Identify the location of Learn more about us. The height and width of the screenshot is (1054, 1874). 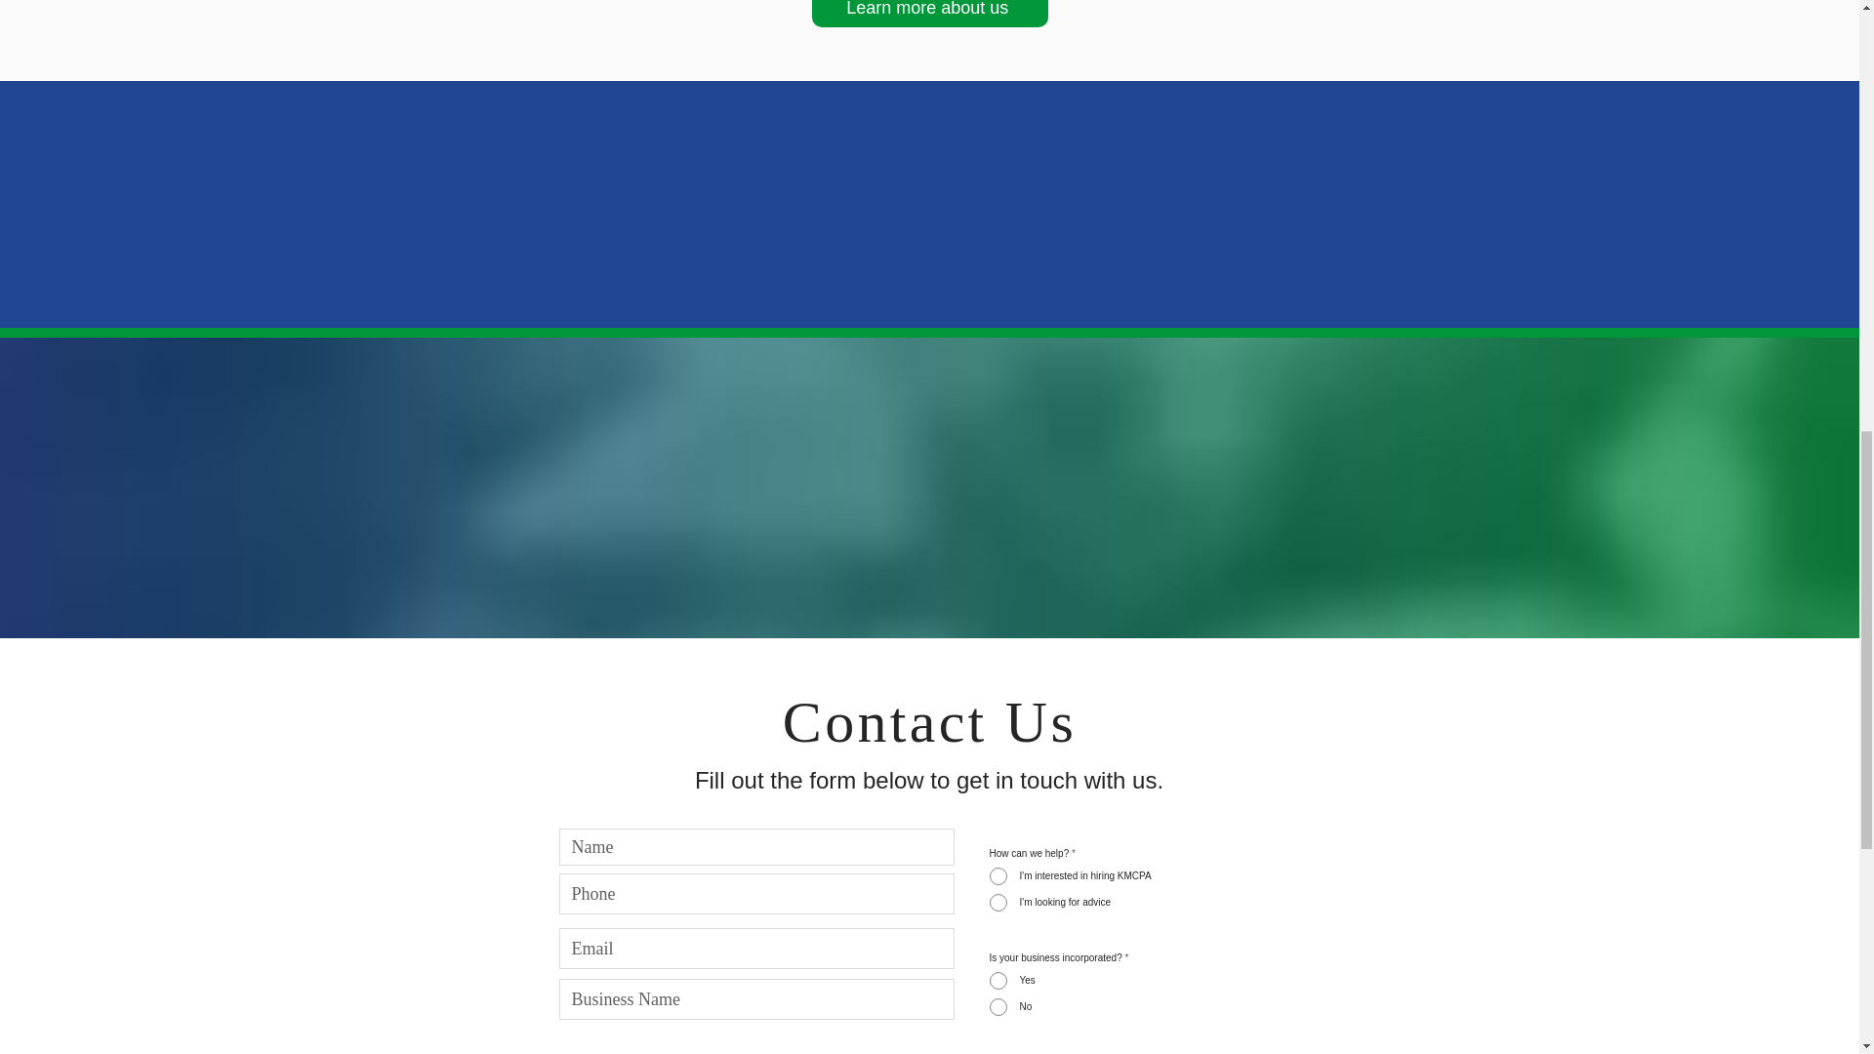
(929, 14).